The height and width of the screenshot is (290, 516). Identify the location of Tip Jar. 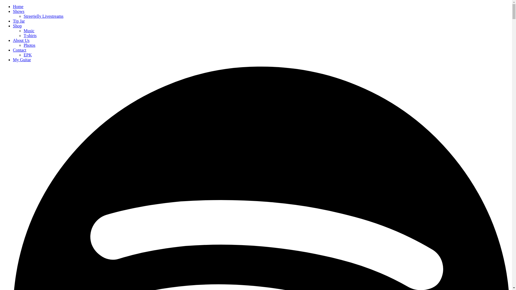
(19, 21).